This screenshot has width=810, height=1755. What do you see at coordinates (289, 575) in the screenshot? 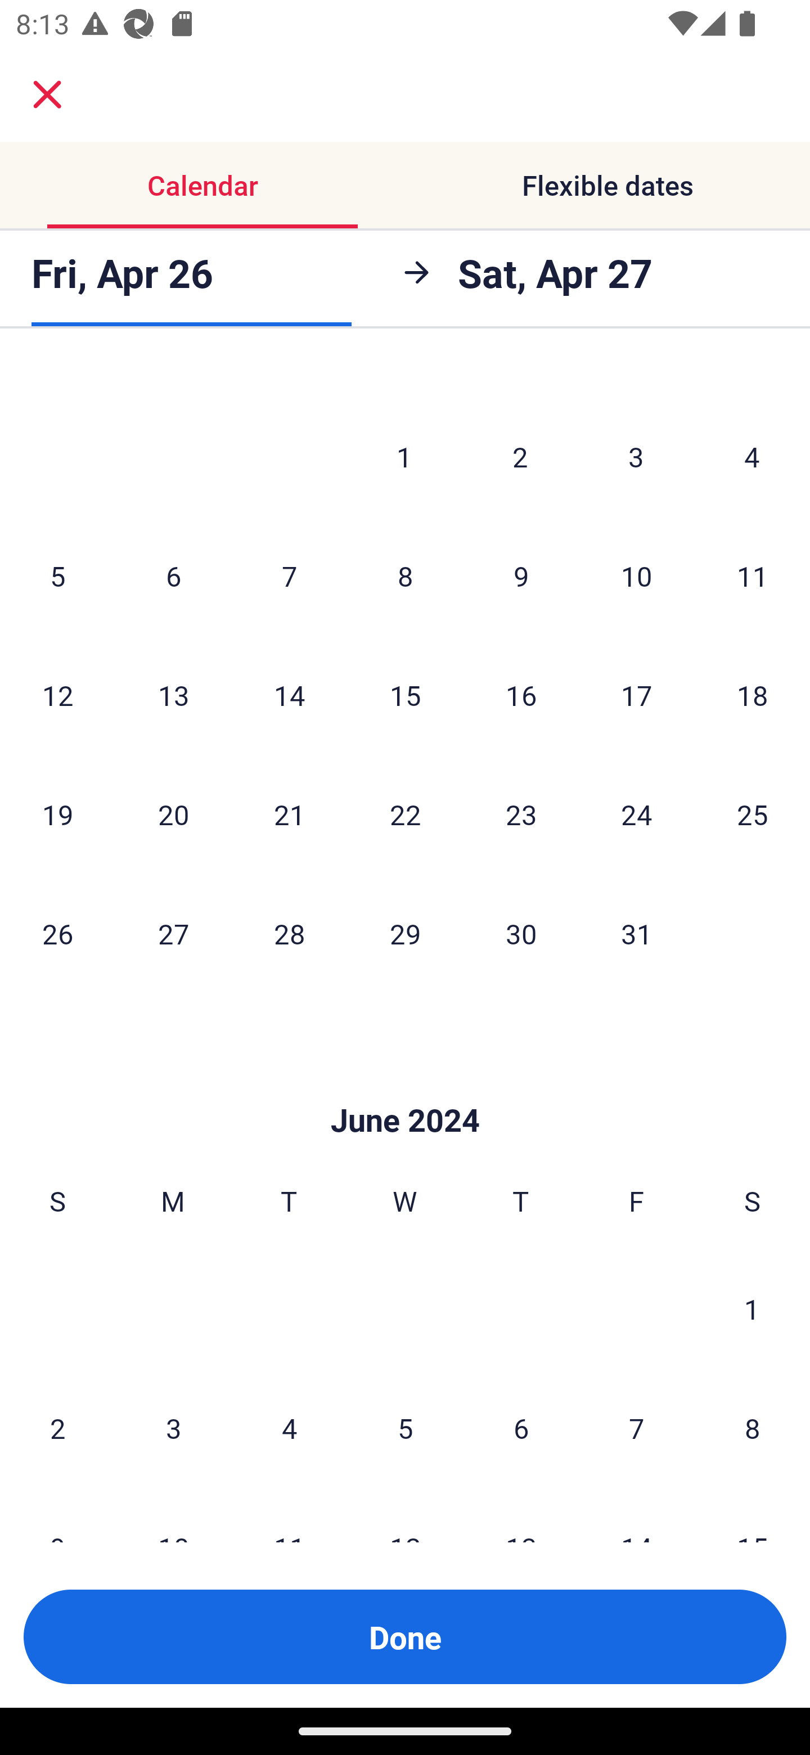
I see `7 Tuesday, May 7, 2024` at bounding box center [289, 575].